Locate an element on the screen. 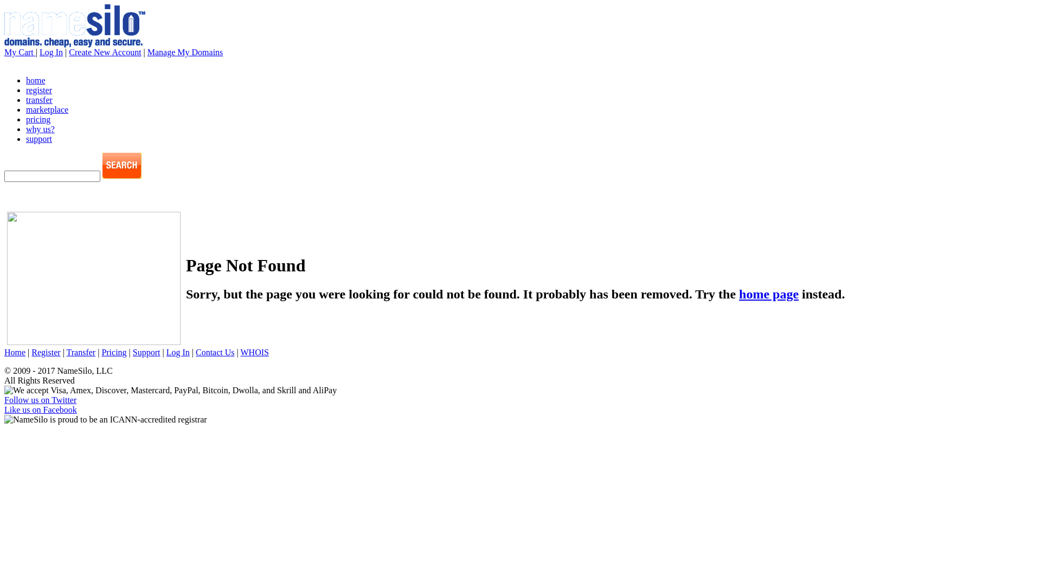  Transfer is located at coordinates (81, 352).